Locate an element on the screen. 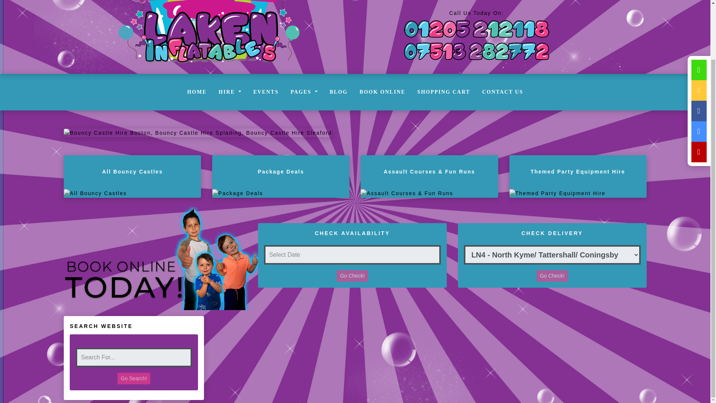  Call Us Today 01205 212118 is located at coordinates (476, 28).